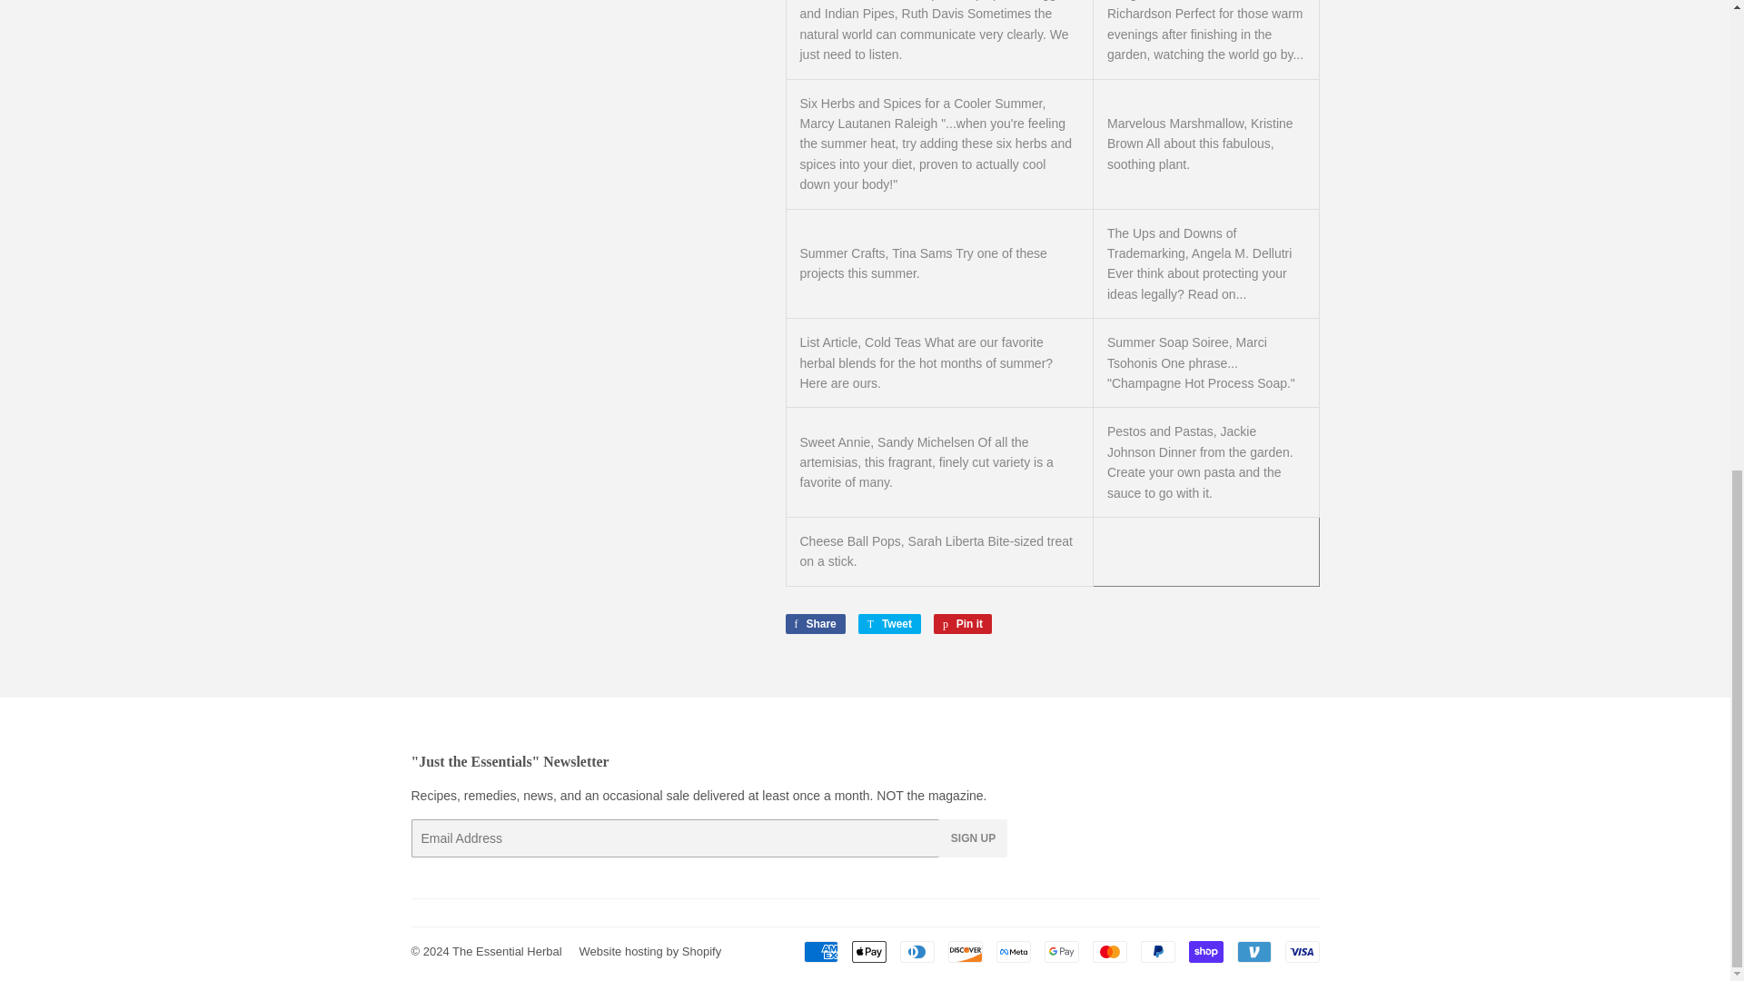 The width and height of the screenshot is (1744, 981). What do you see at coordinates (1108, 951) in the screenshot?
I see `Mastercard` at bounding box center [1108, 951].